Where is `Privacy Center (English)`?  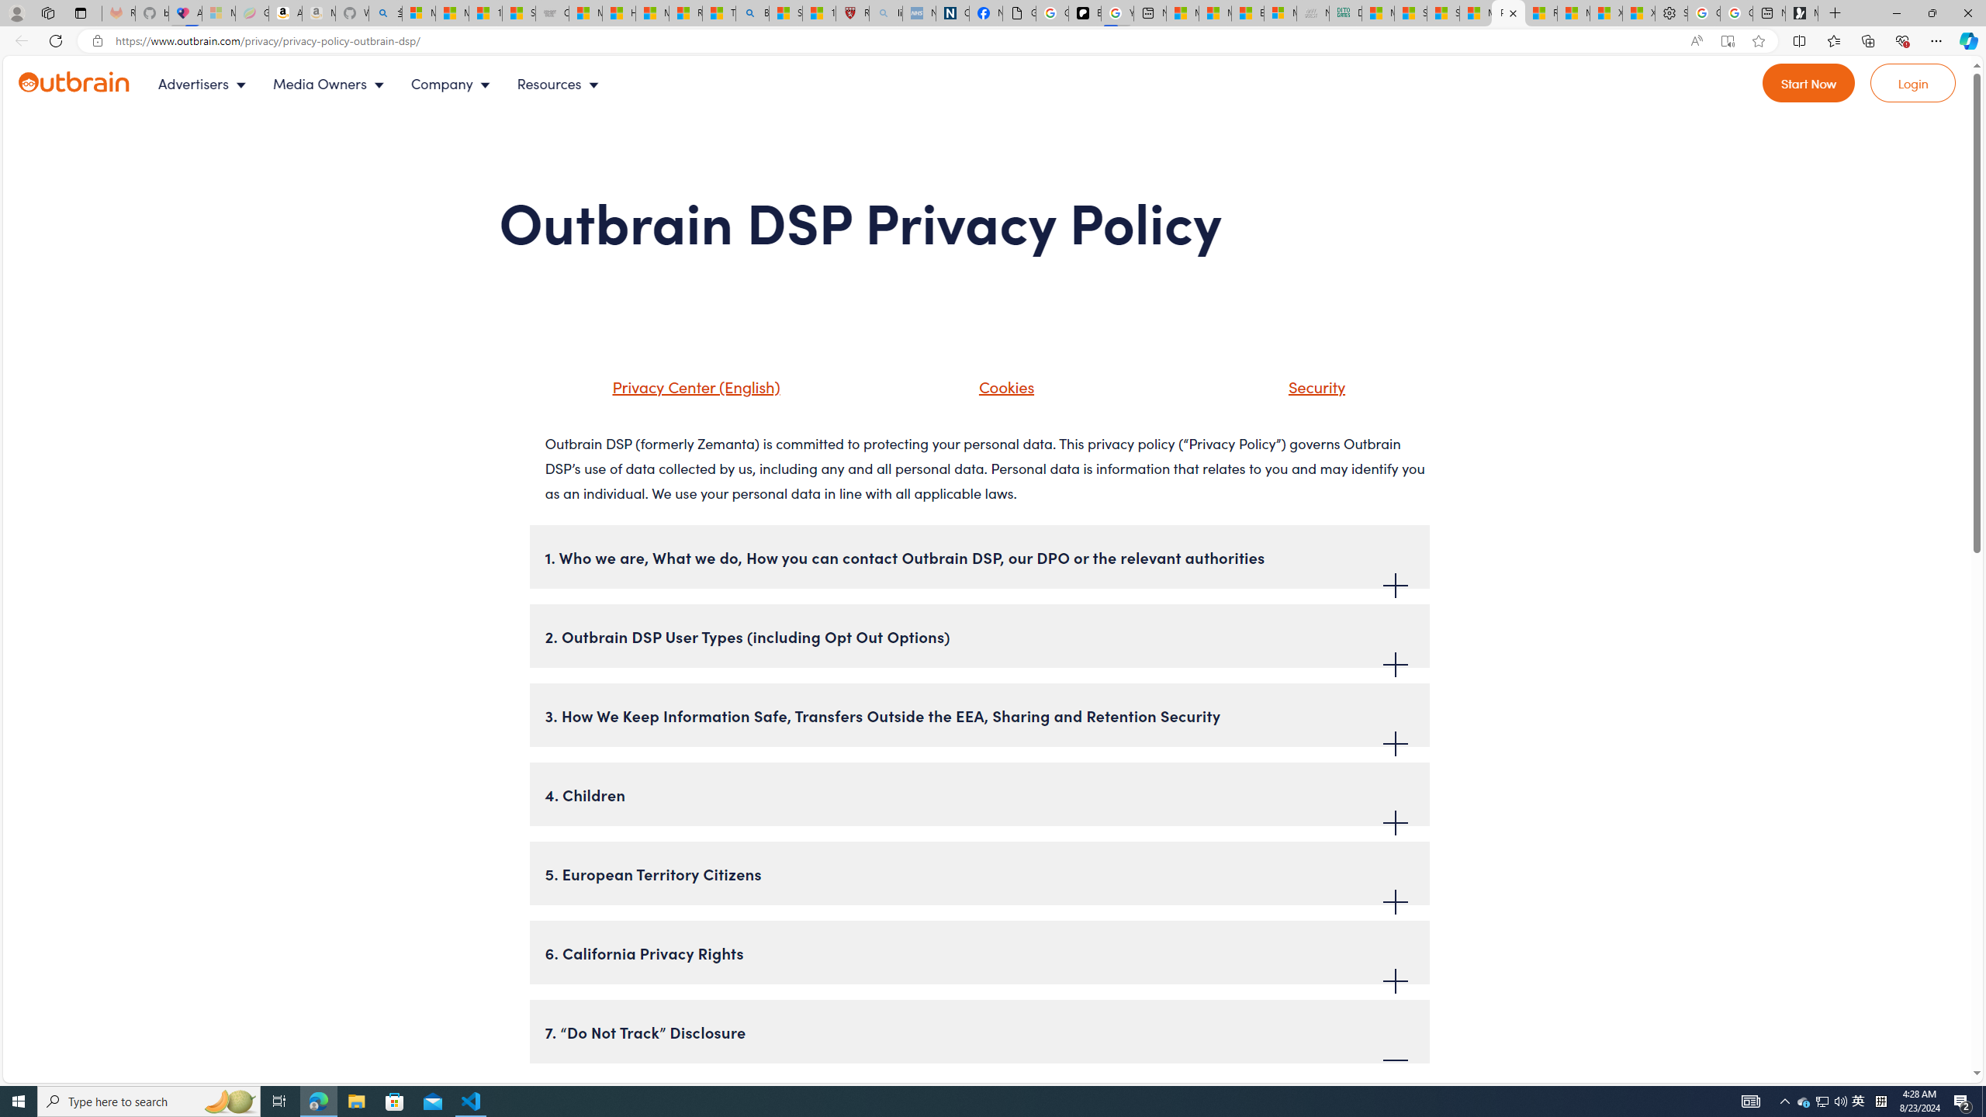
Privacy Center (English) is located at coordinates (676, 393).